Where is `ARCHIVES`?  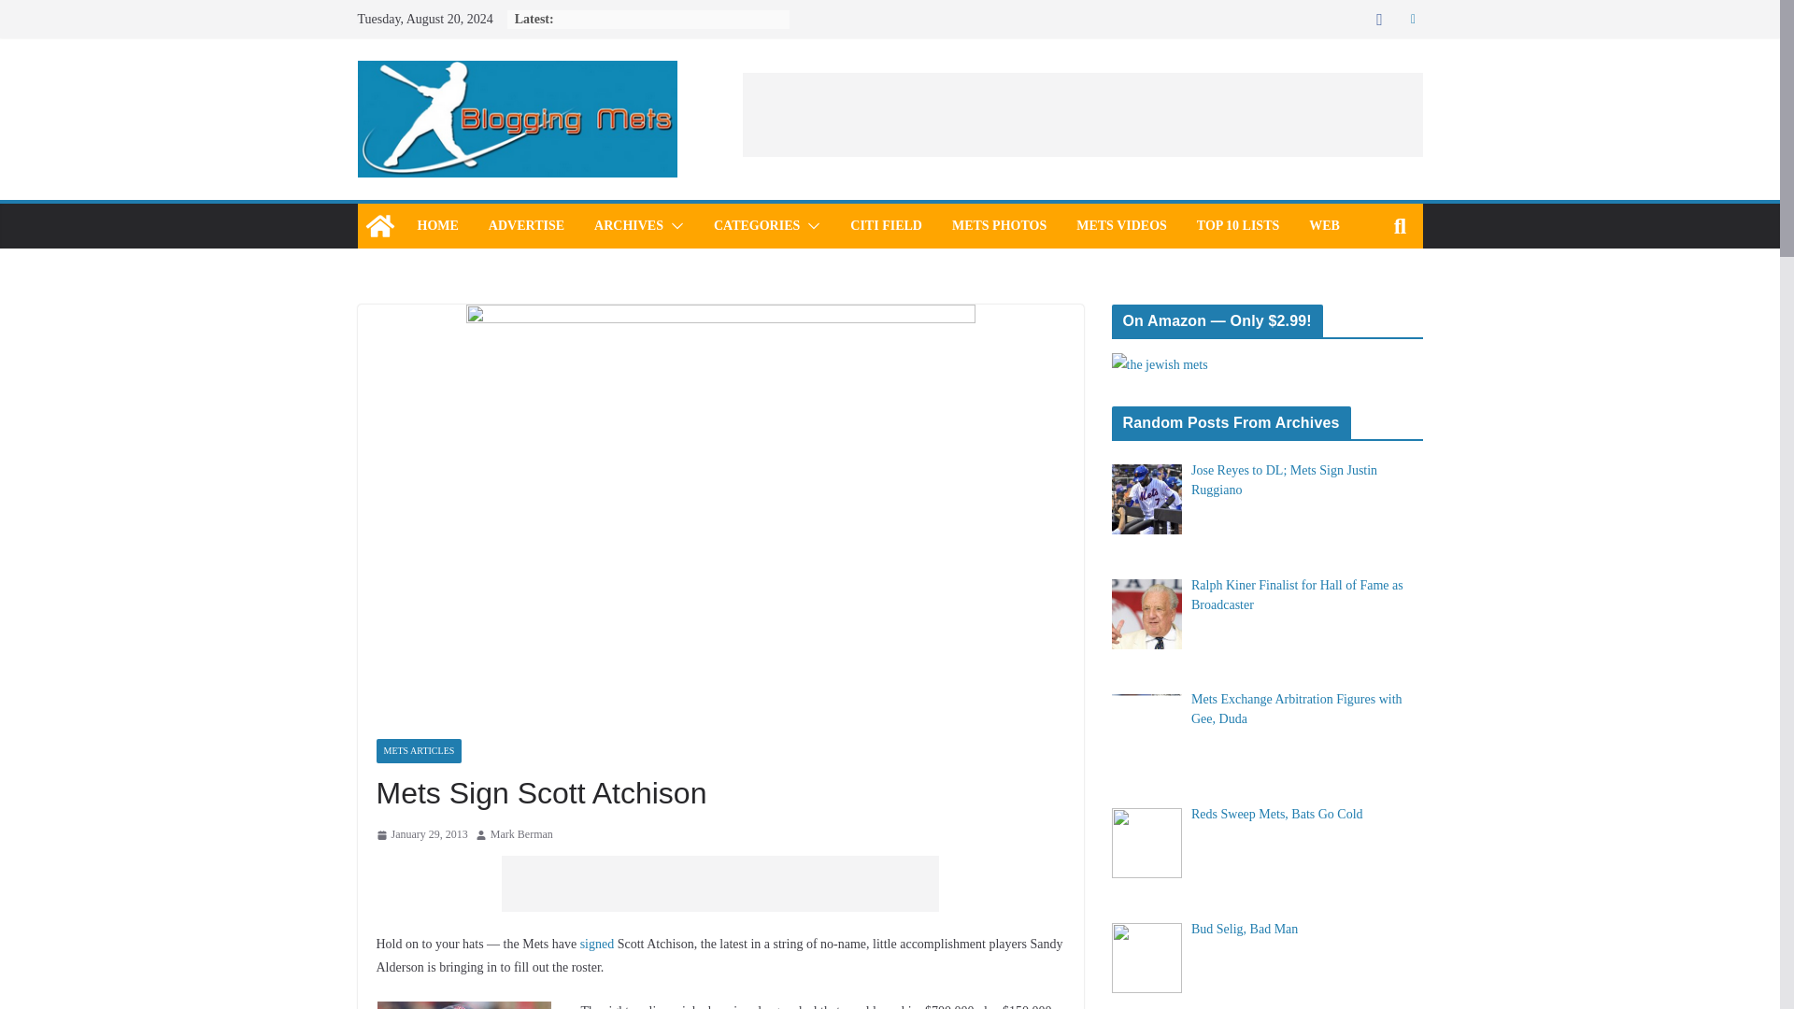
ARCHIVES is located at coordinates (628, 225).